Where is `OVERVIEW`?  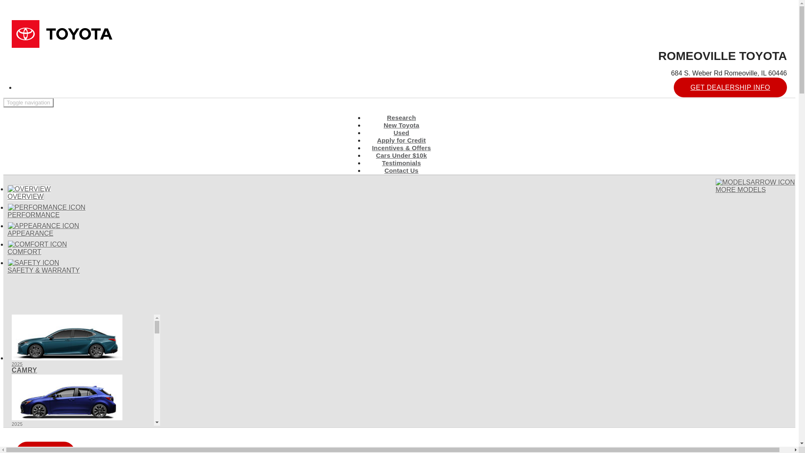
OVERVIEW is located at coordinates (401, 163).